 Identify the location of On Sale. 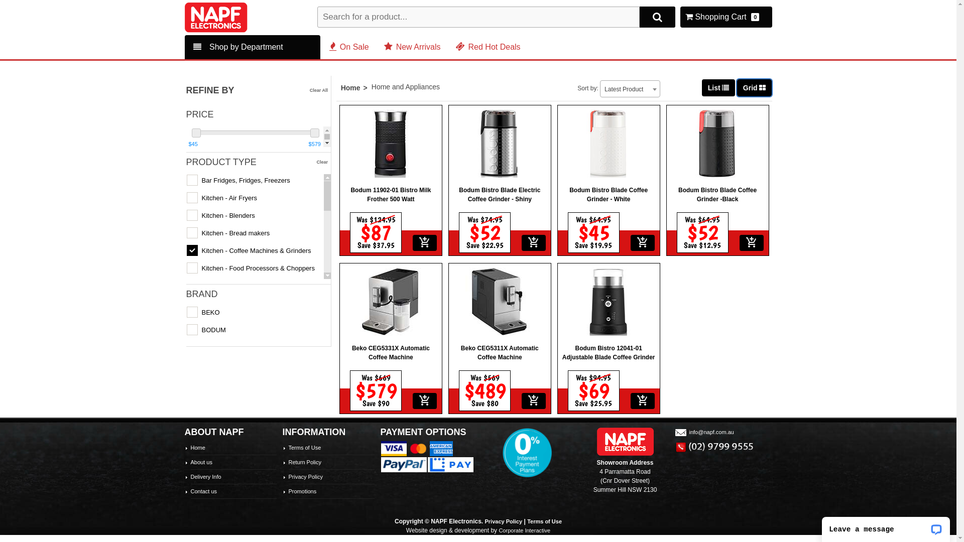
(349, 47).